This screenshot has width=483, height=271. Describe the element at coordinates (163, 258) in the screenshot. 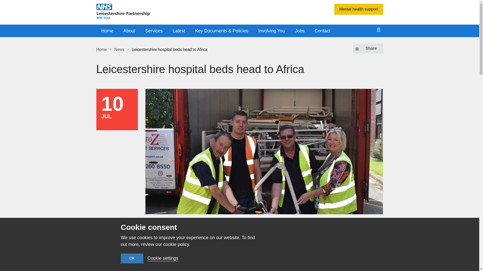

I see `Cookie settings` at that location.